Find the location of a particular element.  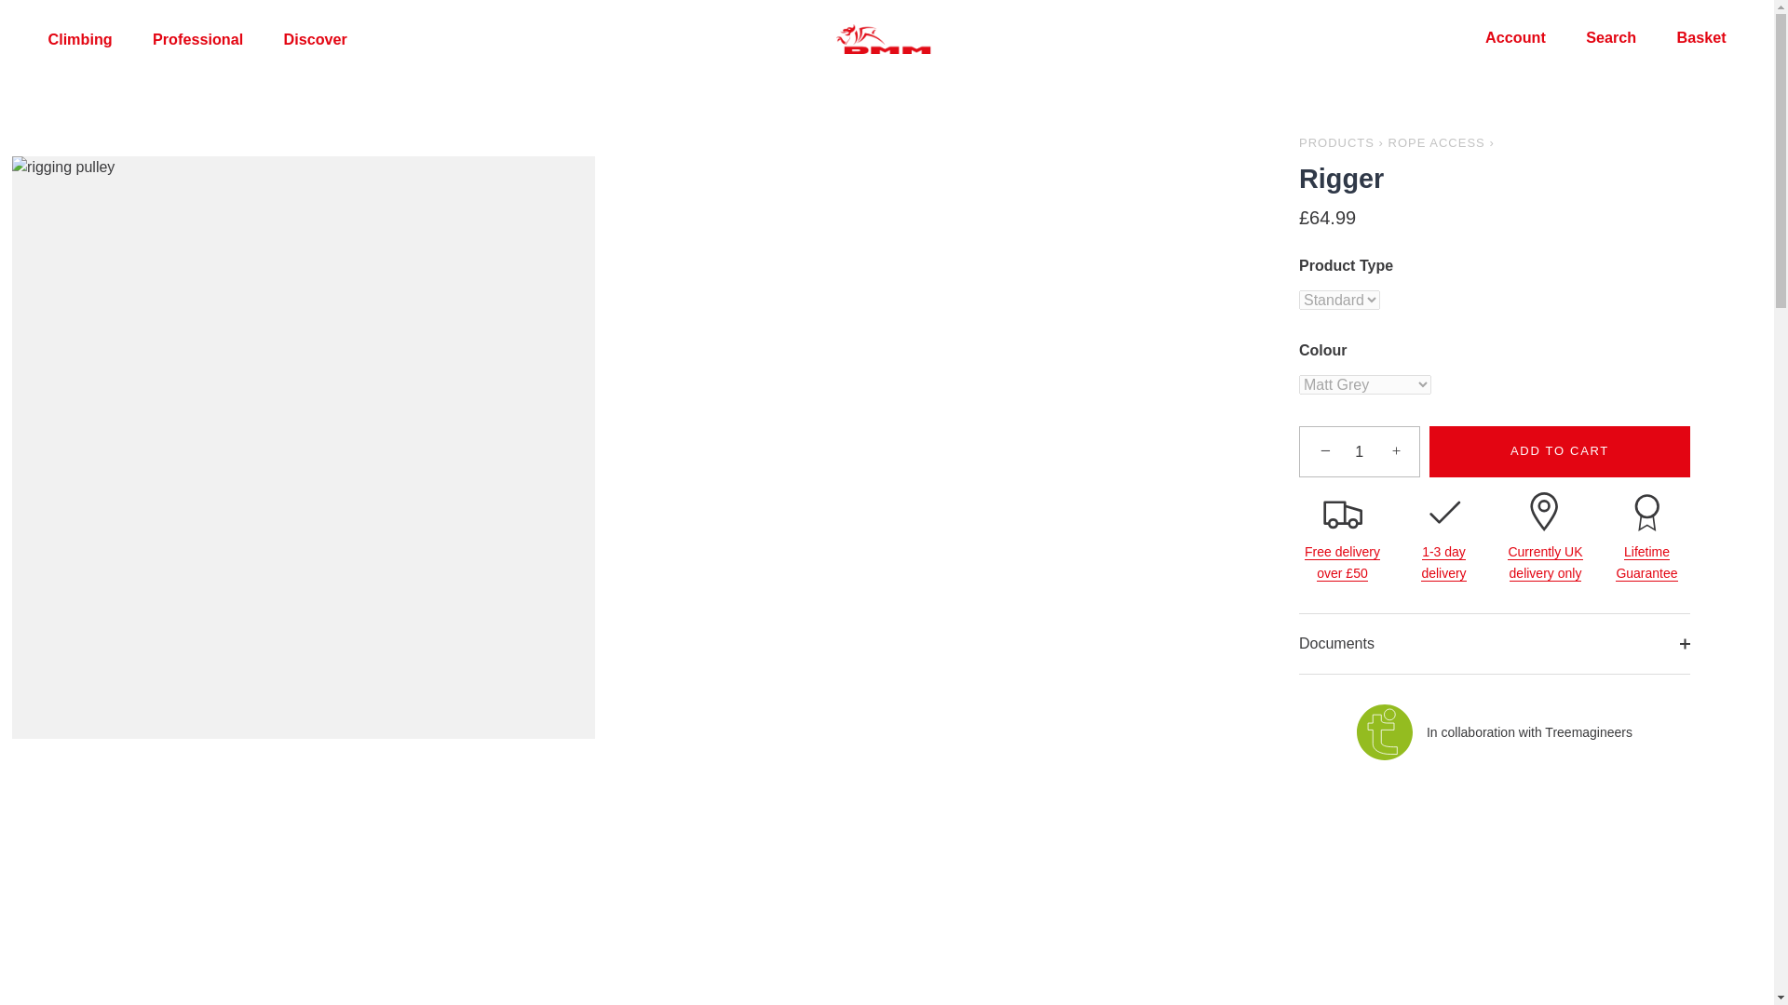

Climbing is located at coordinates (80, 38).